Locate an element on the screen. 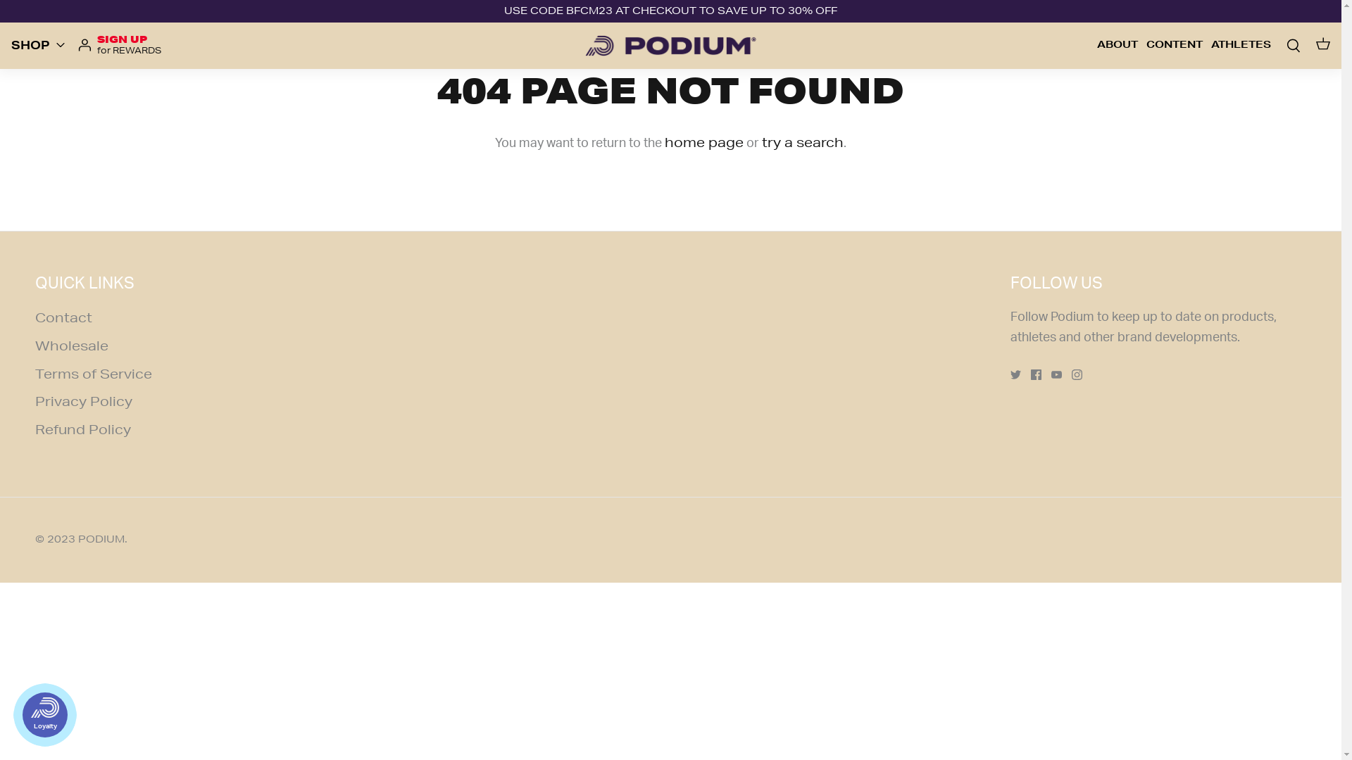 The height and width of the screenshot is (760, 1352). USE CODE BFCM23 AT CHECKOUT TO SAVE UP TO 30% OFF is located at coordinates (670, 11).